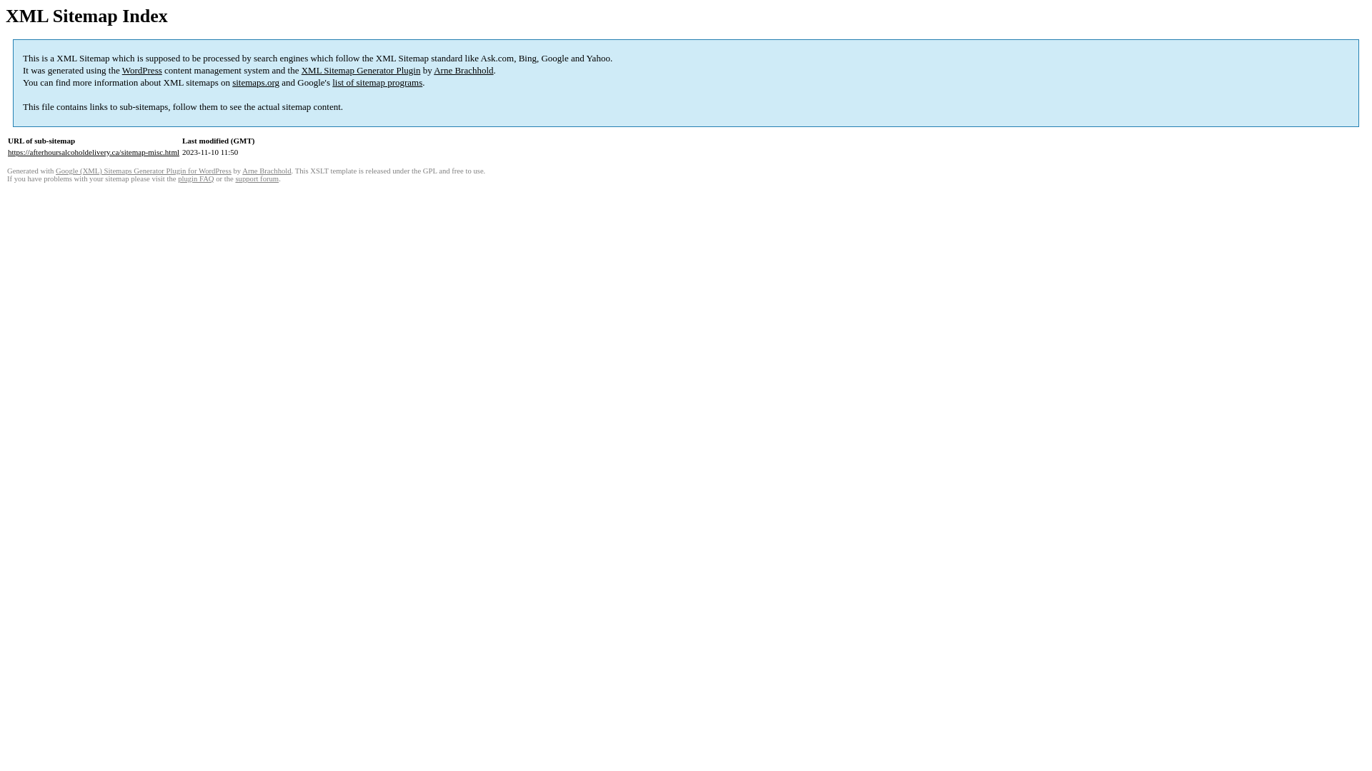 This screenshot has height=771, width=1372. I want to click on Arne Brachhold, so click(267, 171).